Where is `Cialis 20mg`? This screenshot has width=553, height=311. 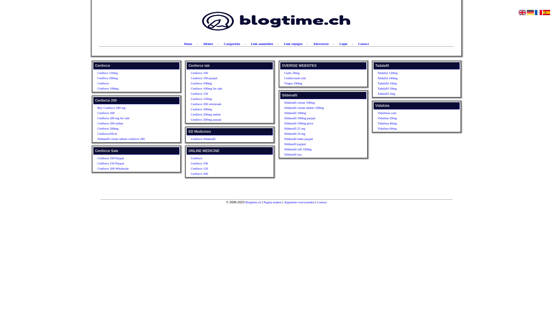 Cialis 20mg is located at coordinates (317, 73).